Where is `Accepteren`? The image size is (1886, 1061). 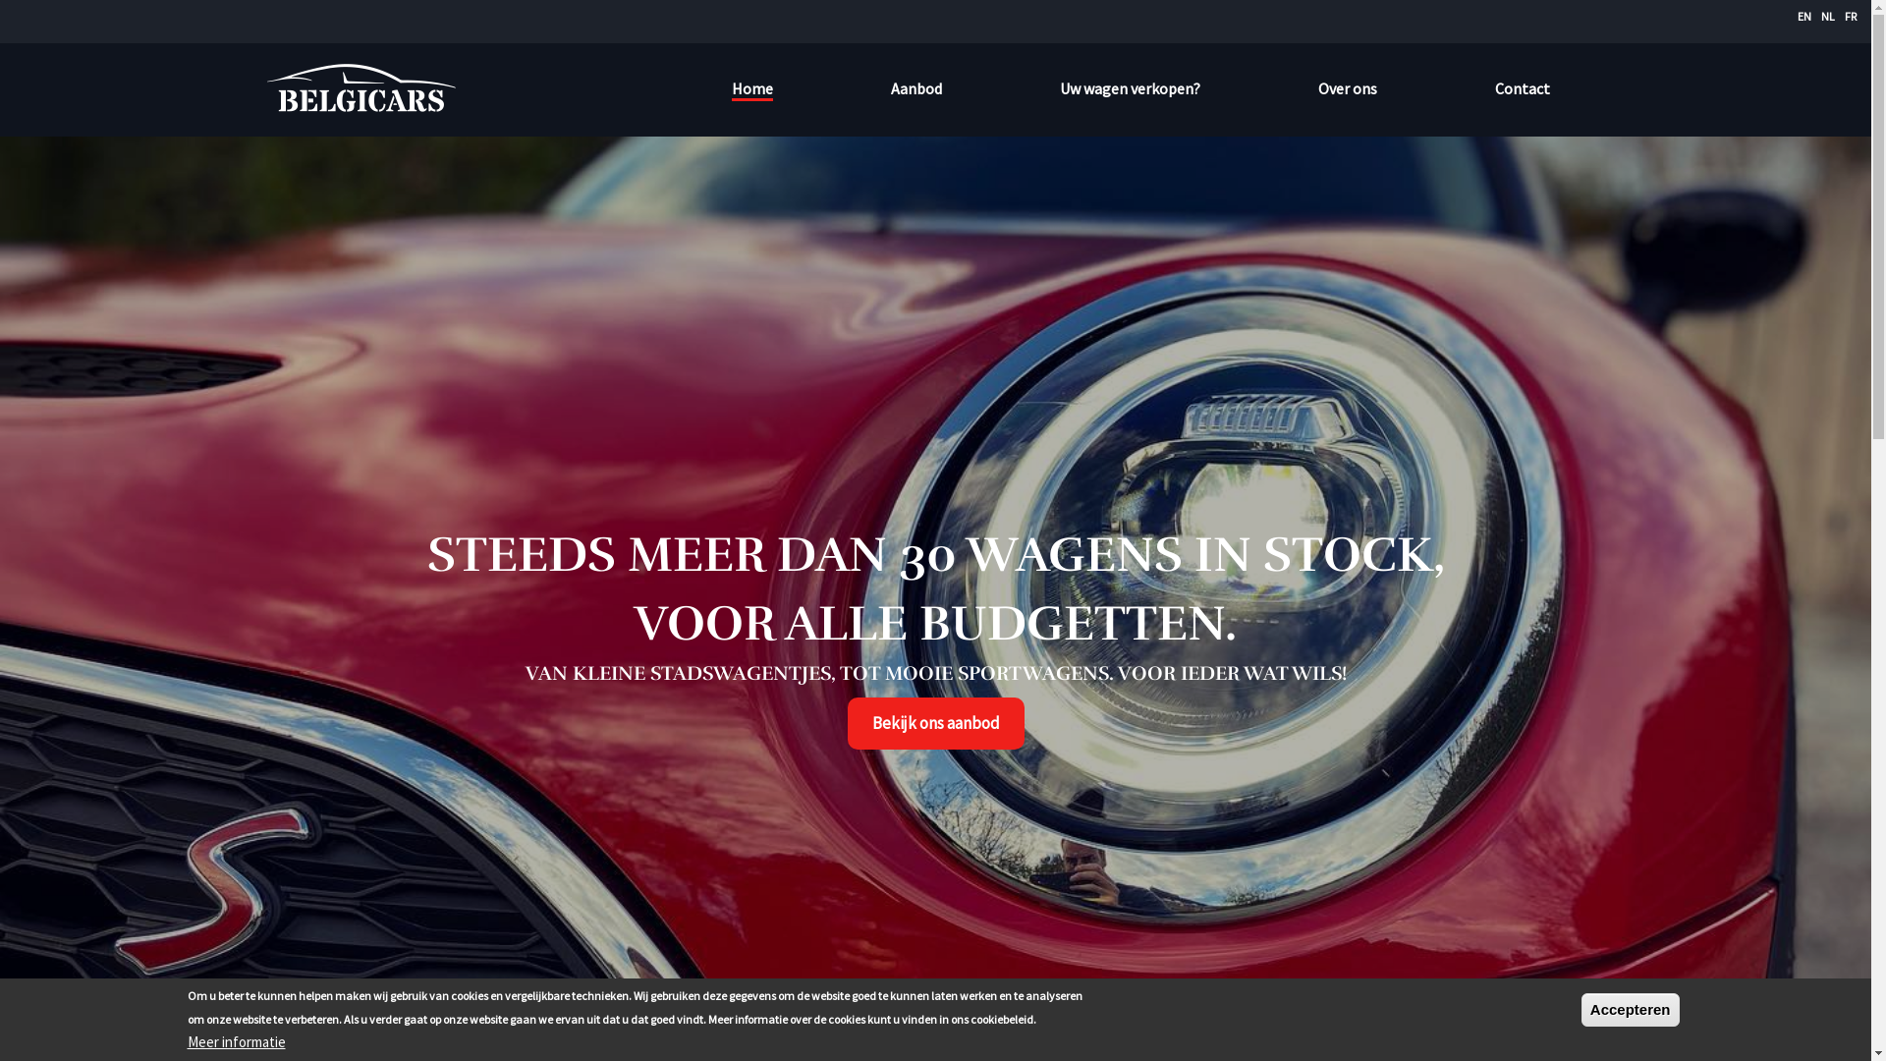
Accepteren is located at coordinates (1631, 1010).